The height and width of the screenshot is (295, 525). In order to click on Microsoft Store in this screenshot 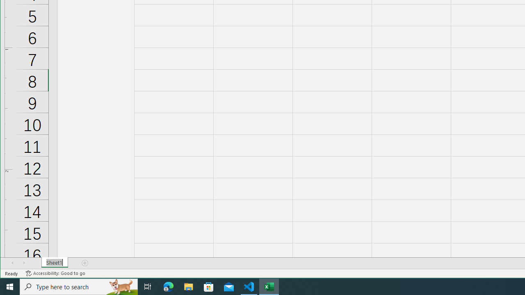, I will do `click(209, 287)`.